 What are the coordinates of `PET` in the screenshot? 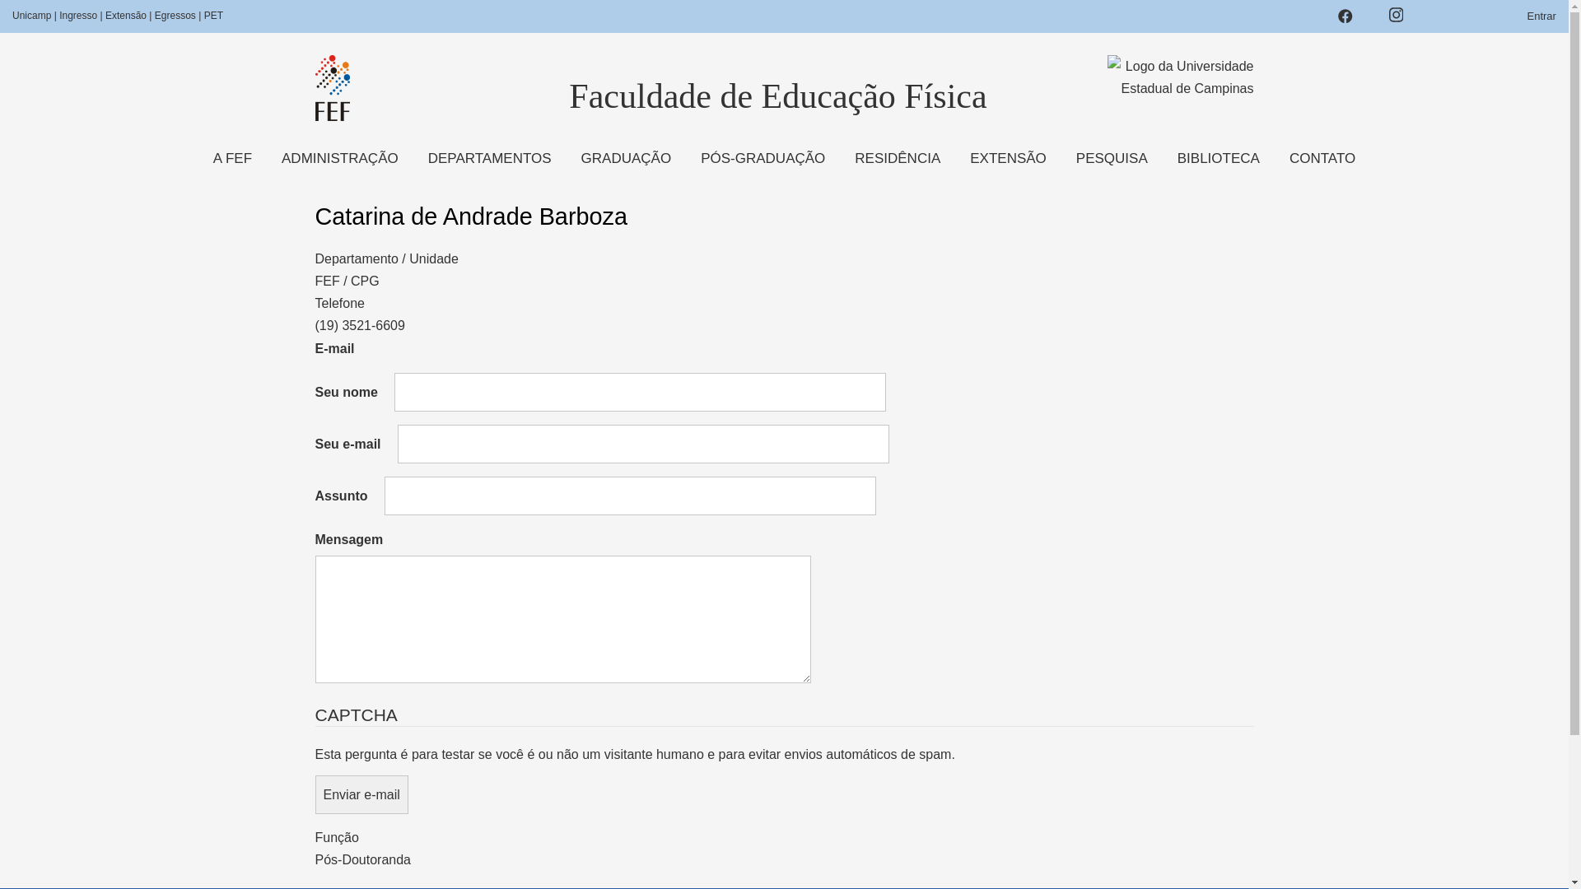 It's located at (214, 16).